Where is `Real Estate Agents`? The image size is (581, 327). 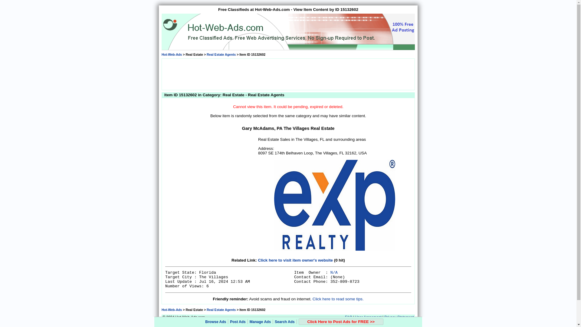 Real Estate Agents is located at coordinates (221, 54).